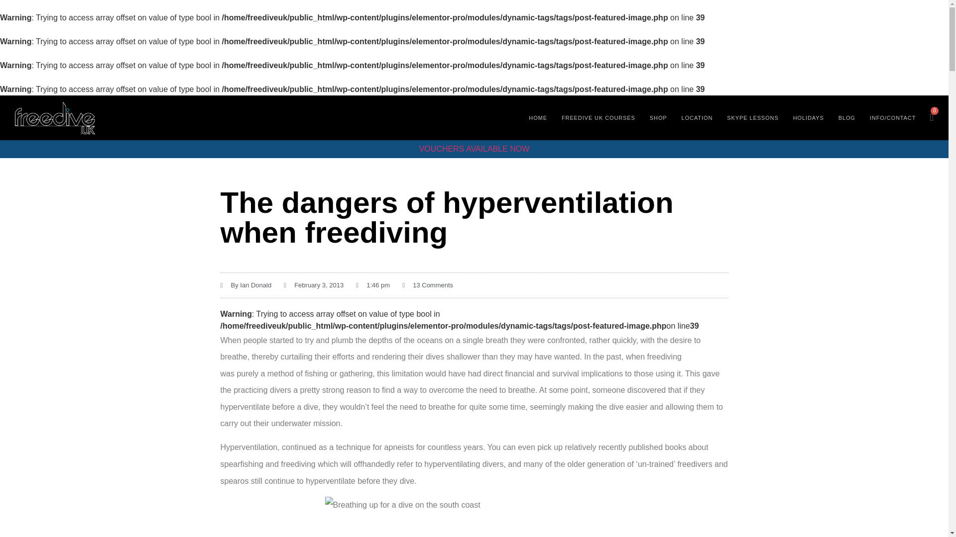 The image size is (956, 537). Describe the element at coordinates (598, 117) in the screenshot. I see `FREEDIVE UK COURSES` at that location.